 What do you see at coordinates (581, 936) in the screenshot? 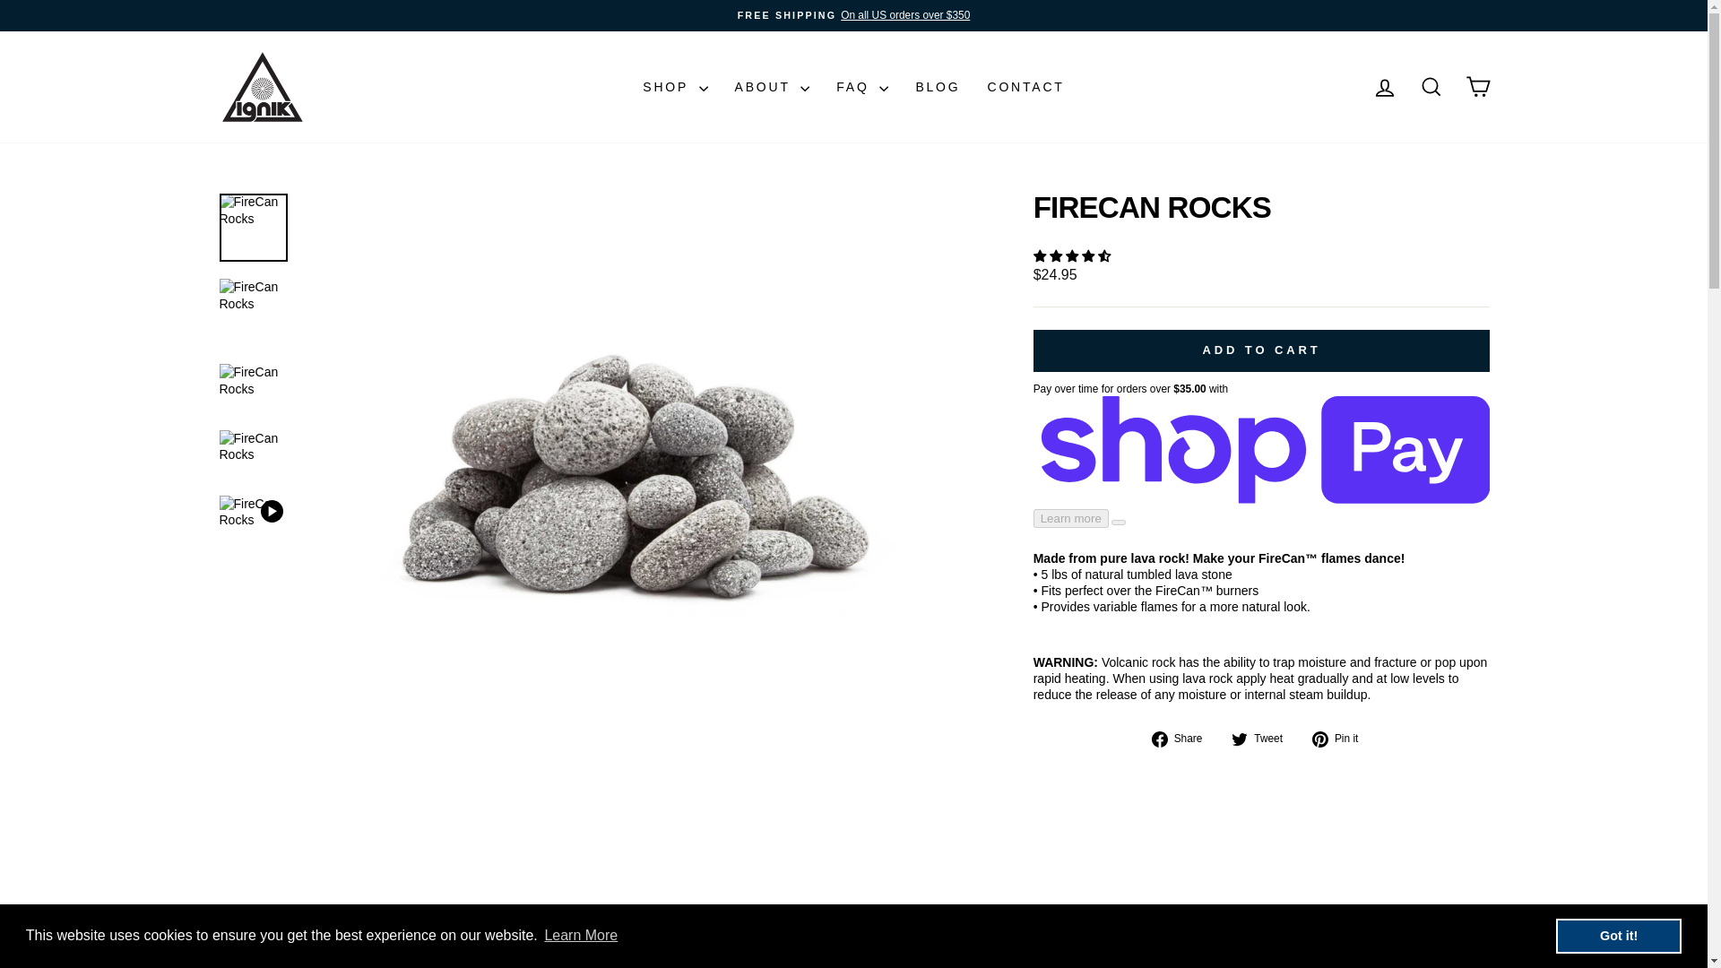
I see `Learn More` at bounding box center [581, 936].